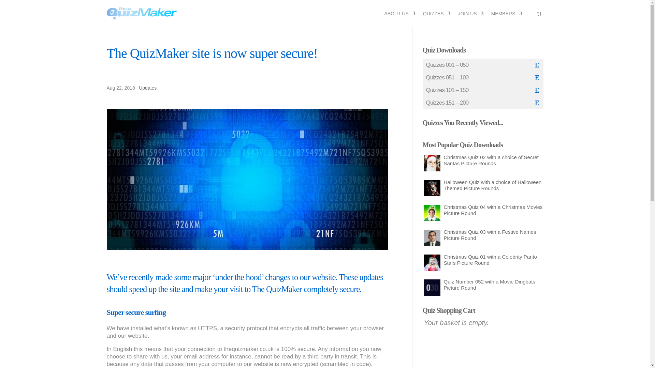 Image resolution: width=655 pixels, height=368 pixels. I want to click on Christmas Quiz 03 with a Festive Names Picture Round, so click(432, 239).